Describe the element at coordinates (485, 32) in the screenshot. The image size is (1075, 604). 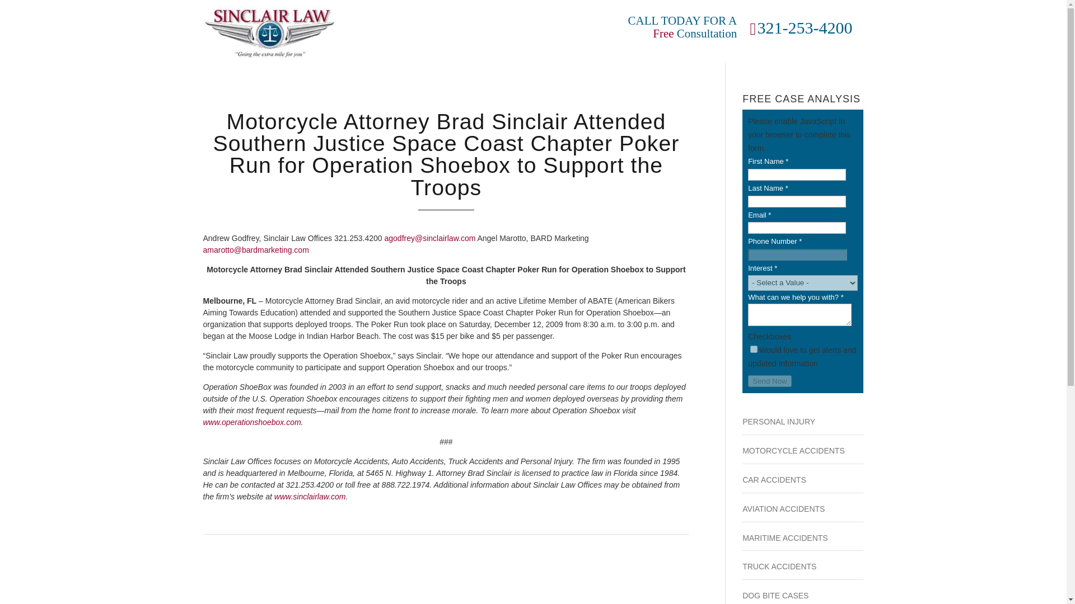
I see `CONTACT US` at that location.